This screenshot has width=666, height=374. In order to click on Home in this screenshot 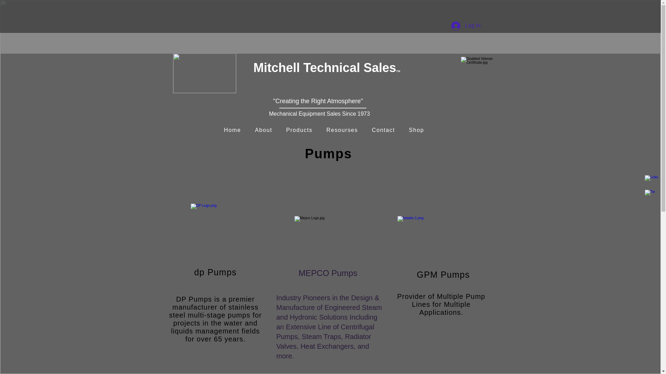, I will do `click(232, 130)`.